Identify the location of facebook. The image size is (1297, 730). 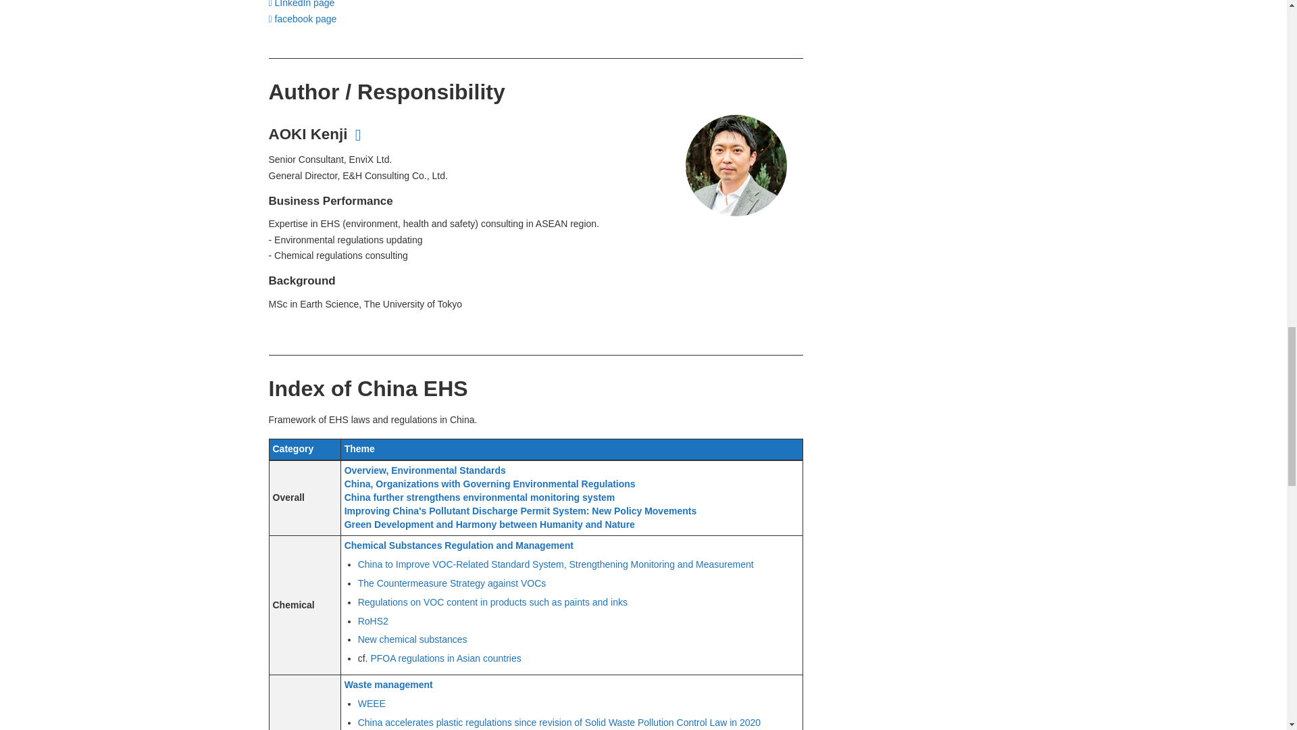
(305, 19).